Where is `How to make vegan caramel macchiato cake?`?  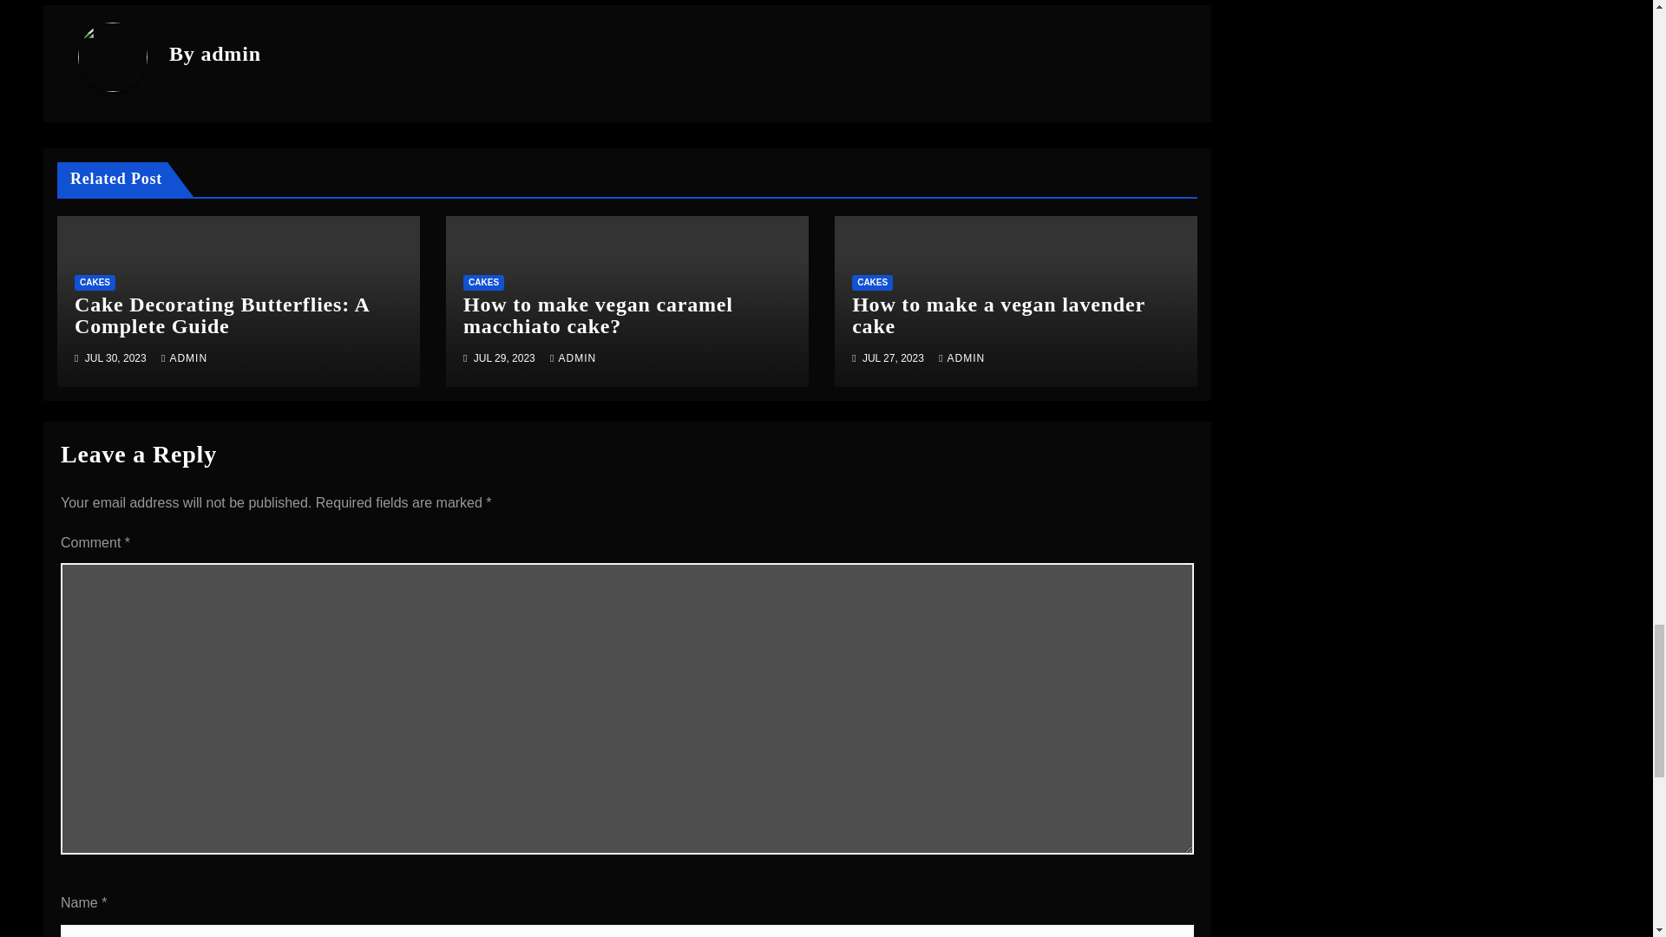
How to make vegan caramel macchiato cake? is located at coordinates (597, 315).